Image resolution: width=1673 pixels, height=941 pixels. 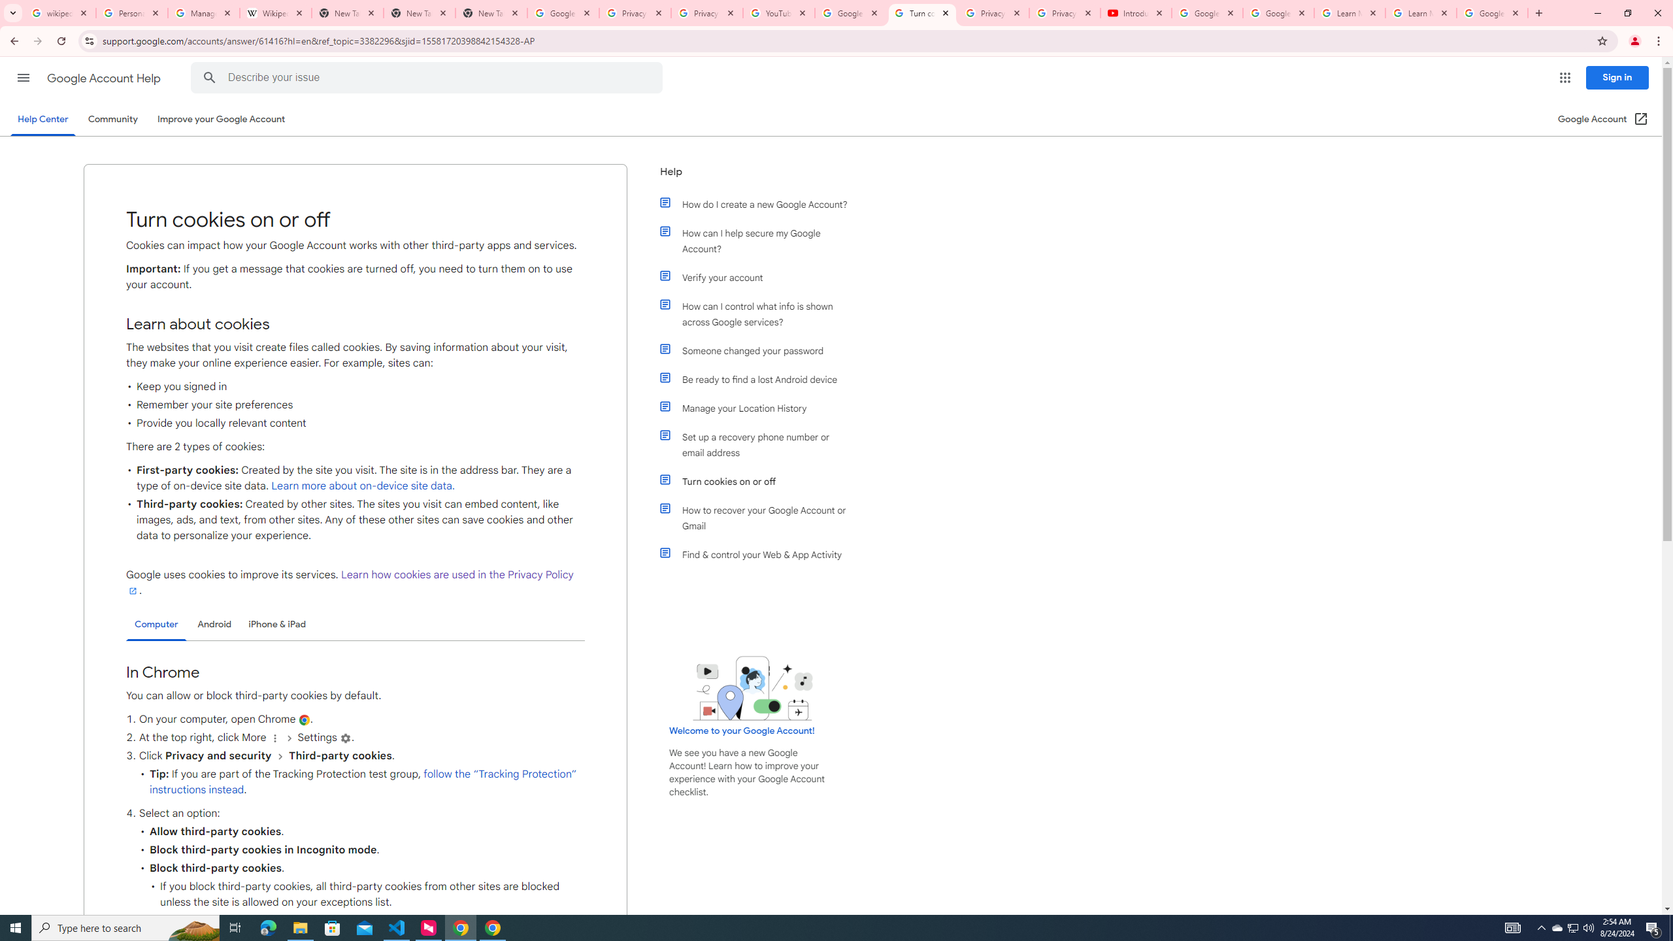 I want to click on Google Account, so click(x=1492, y=13).